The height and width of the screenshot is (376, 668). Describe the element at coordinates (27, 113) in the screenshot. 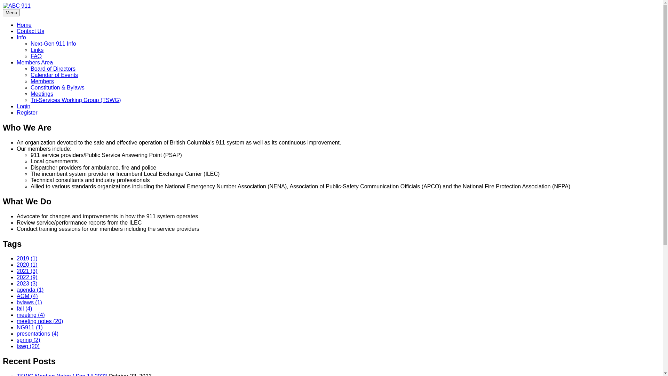

I see `Register` at that location.